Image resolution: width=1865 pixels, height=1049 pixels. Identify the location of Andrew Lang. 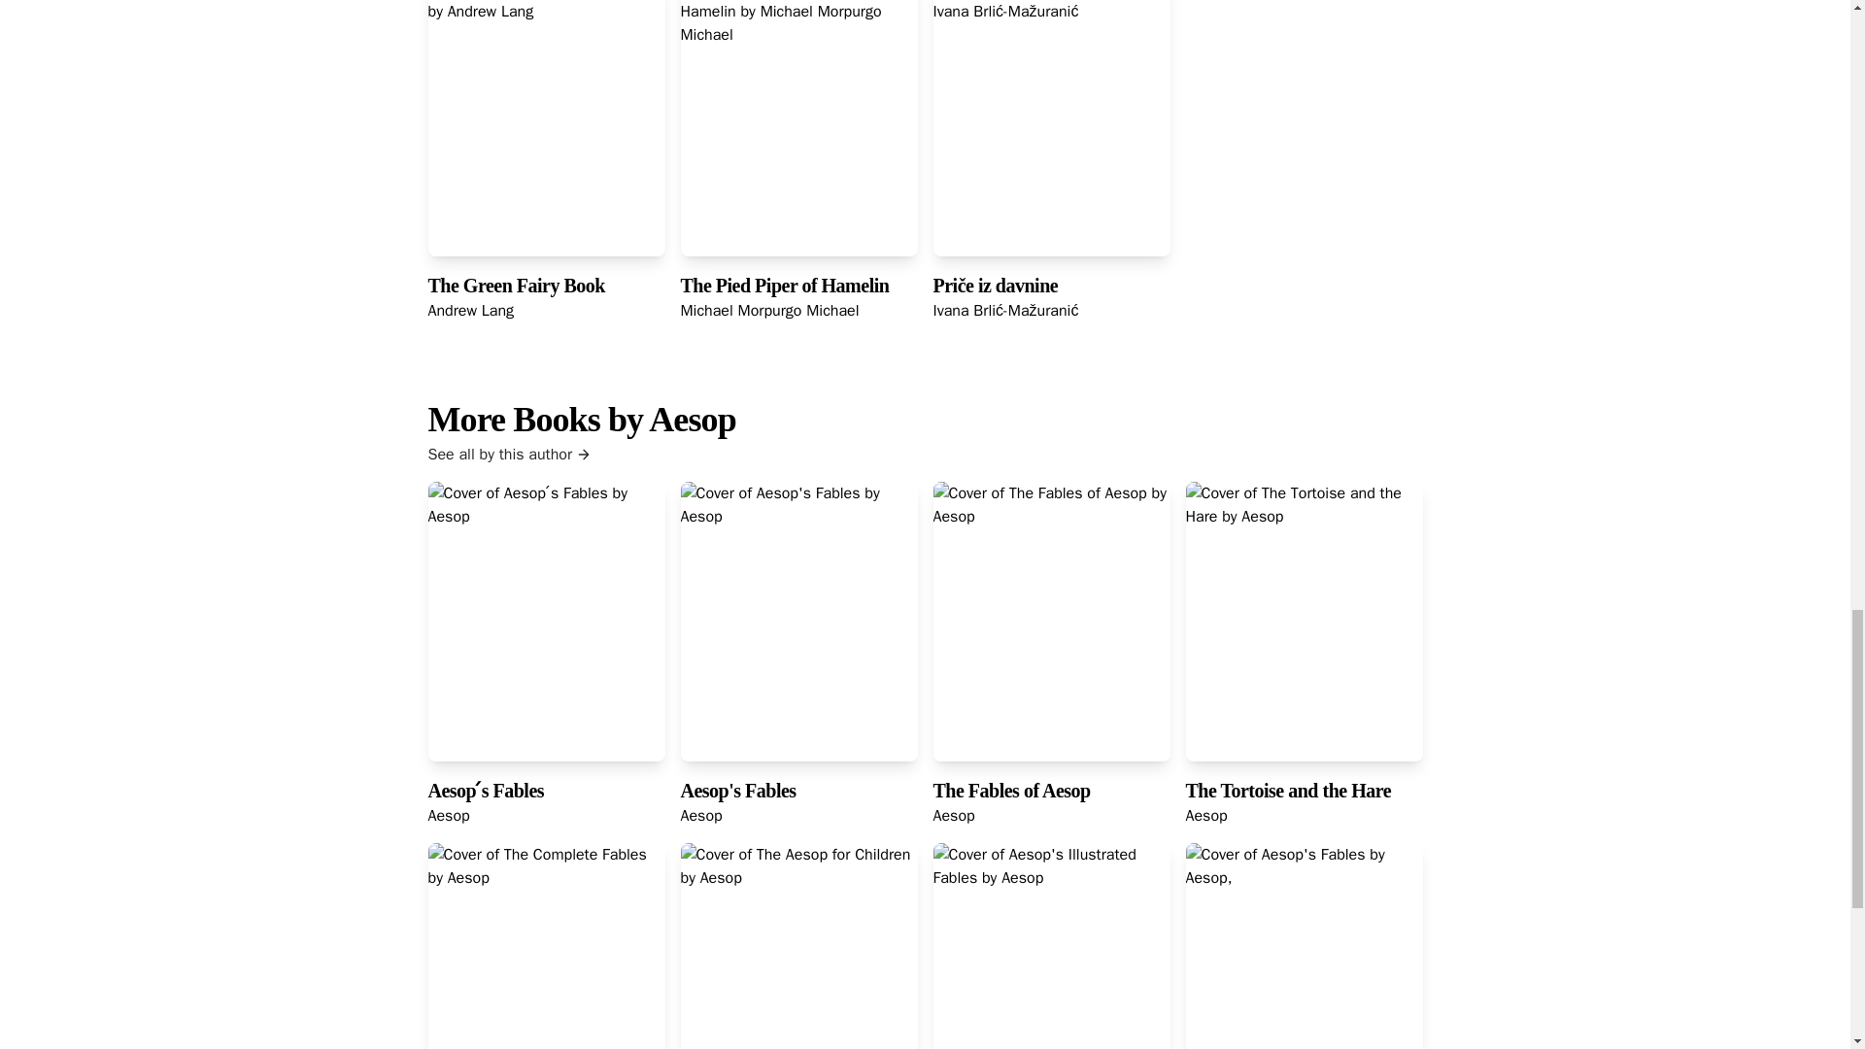
(470, 311).